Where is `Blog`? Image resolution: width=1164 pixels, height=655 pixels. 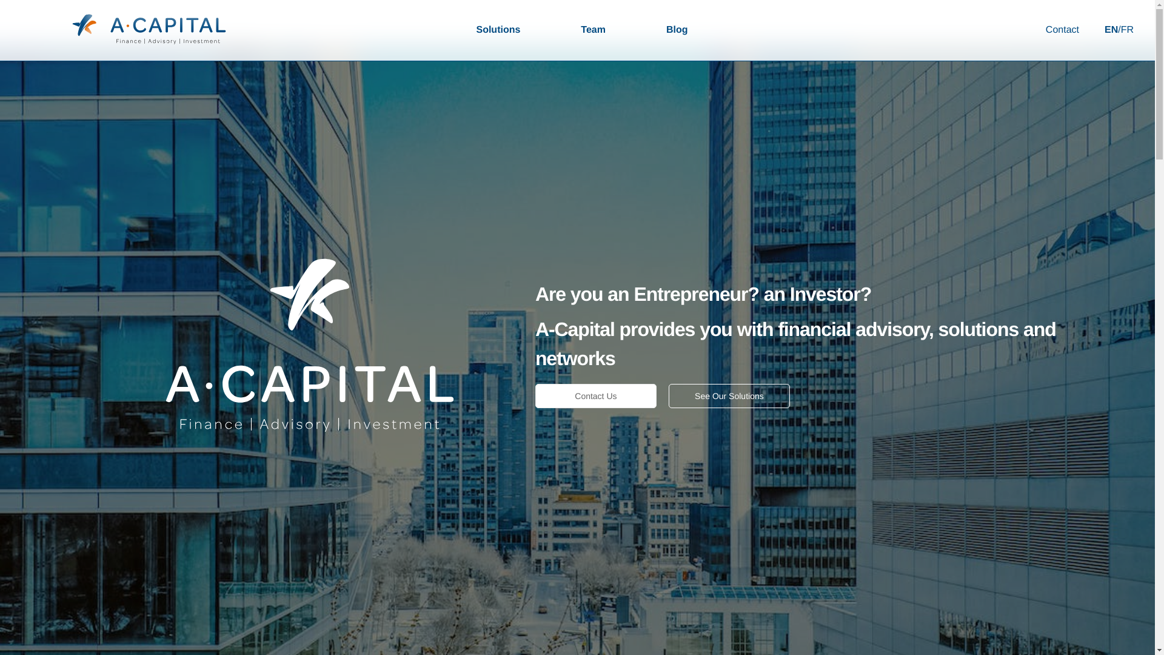
Blog is located at coordinates (677, 30).